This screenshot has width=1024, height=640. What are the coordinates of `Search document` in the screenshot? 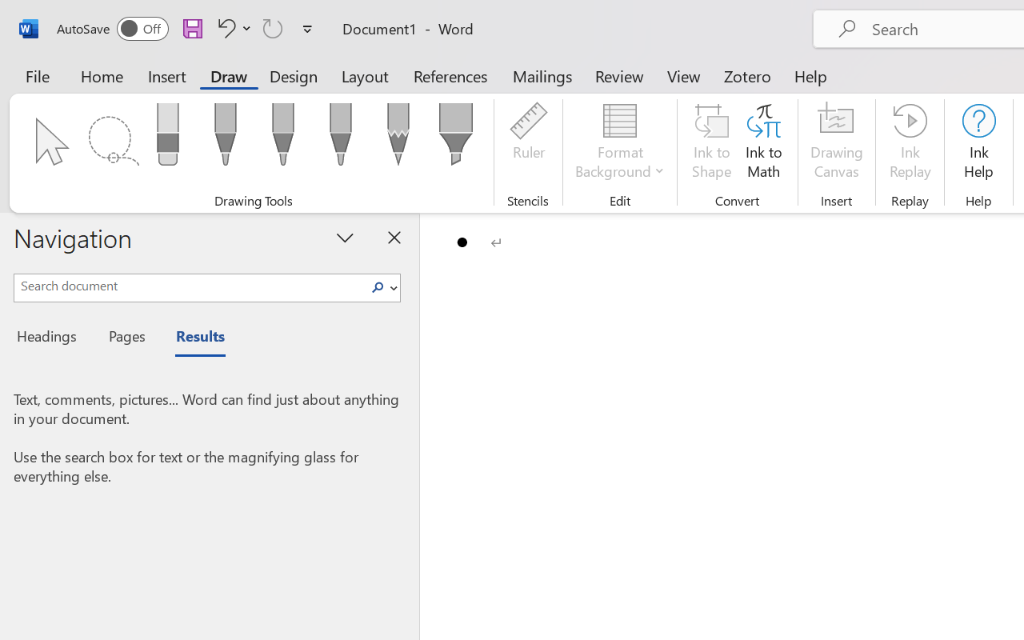 It's located at (189, 286).